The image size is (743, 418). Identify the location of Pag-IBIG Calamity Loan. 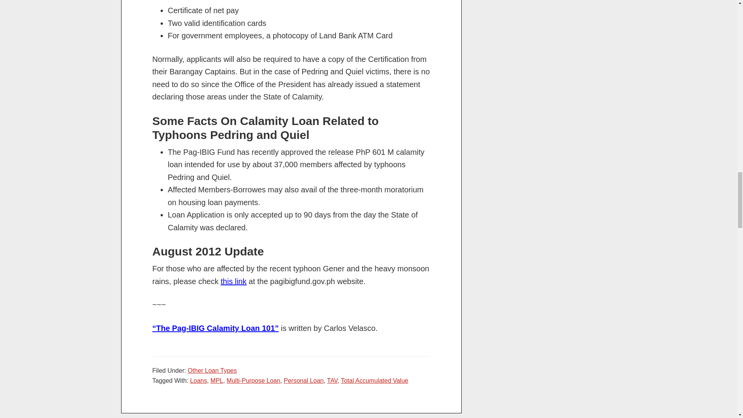
(216, 328).